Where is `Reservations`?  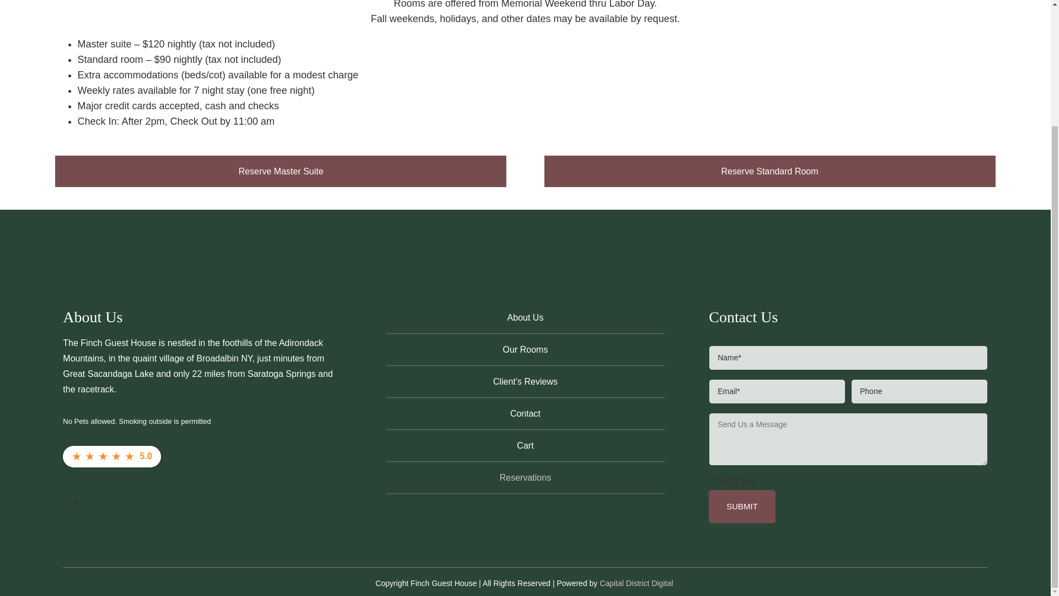 Reservations is located at coordinates (525, 477).